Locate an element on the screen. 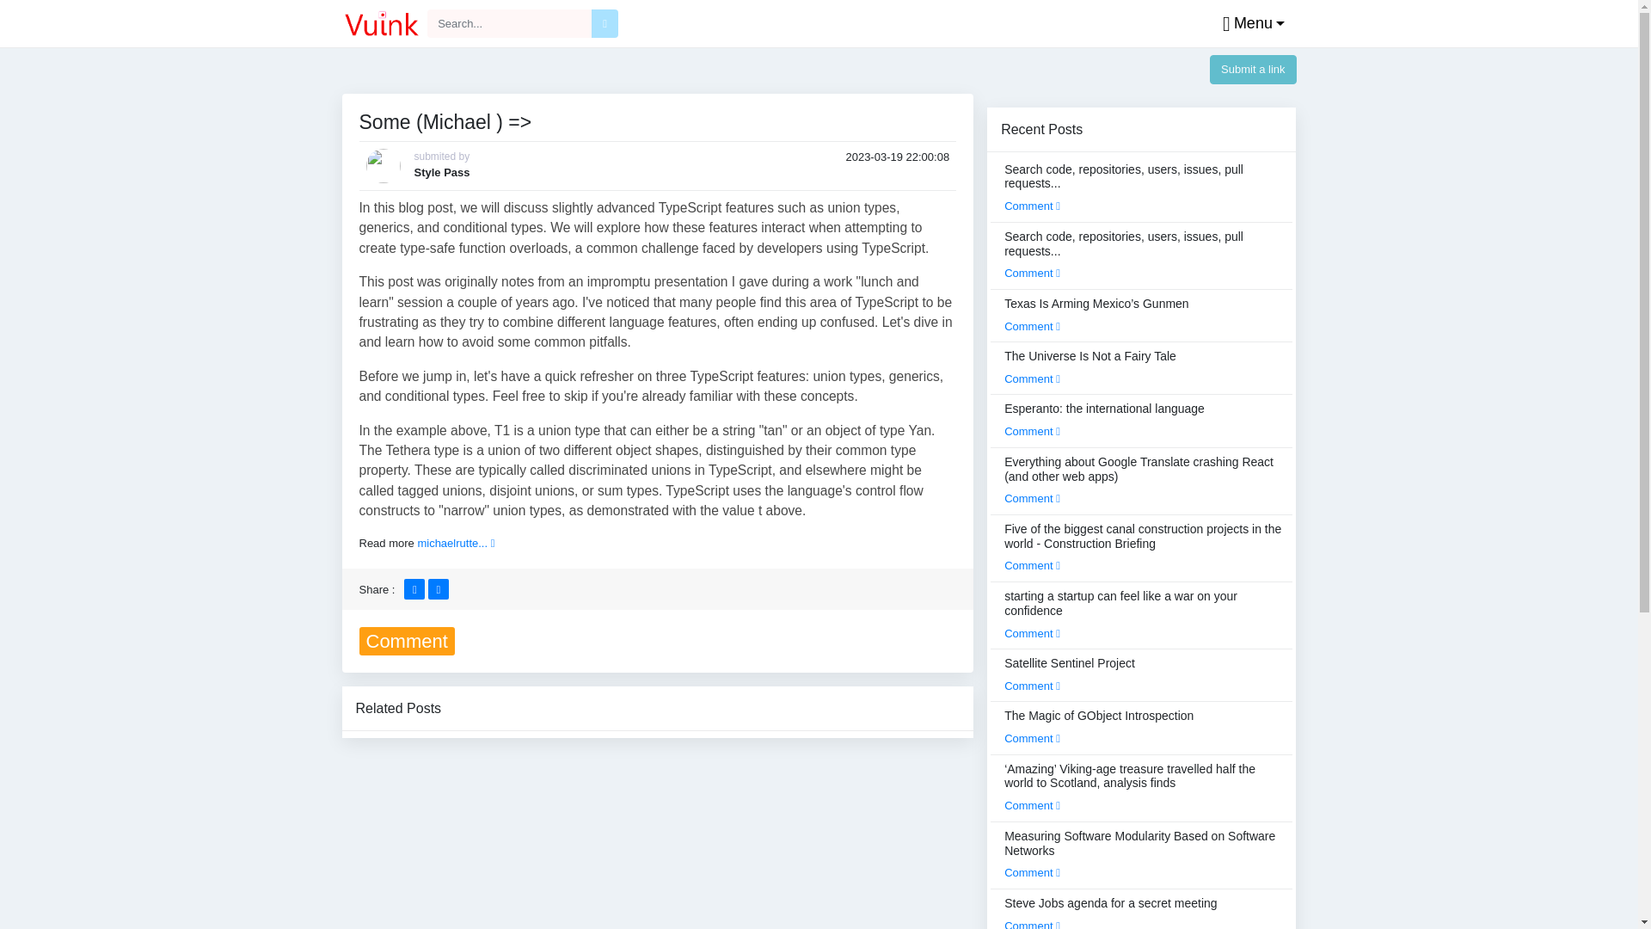 This screenshot has height=929, width=1651. Esperanto: the international language is located at coordinates (1104, 419).